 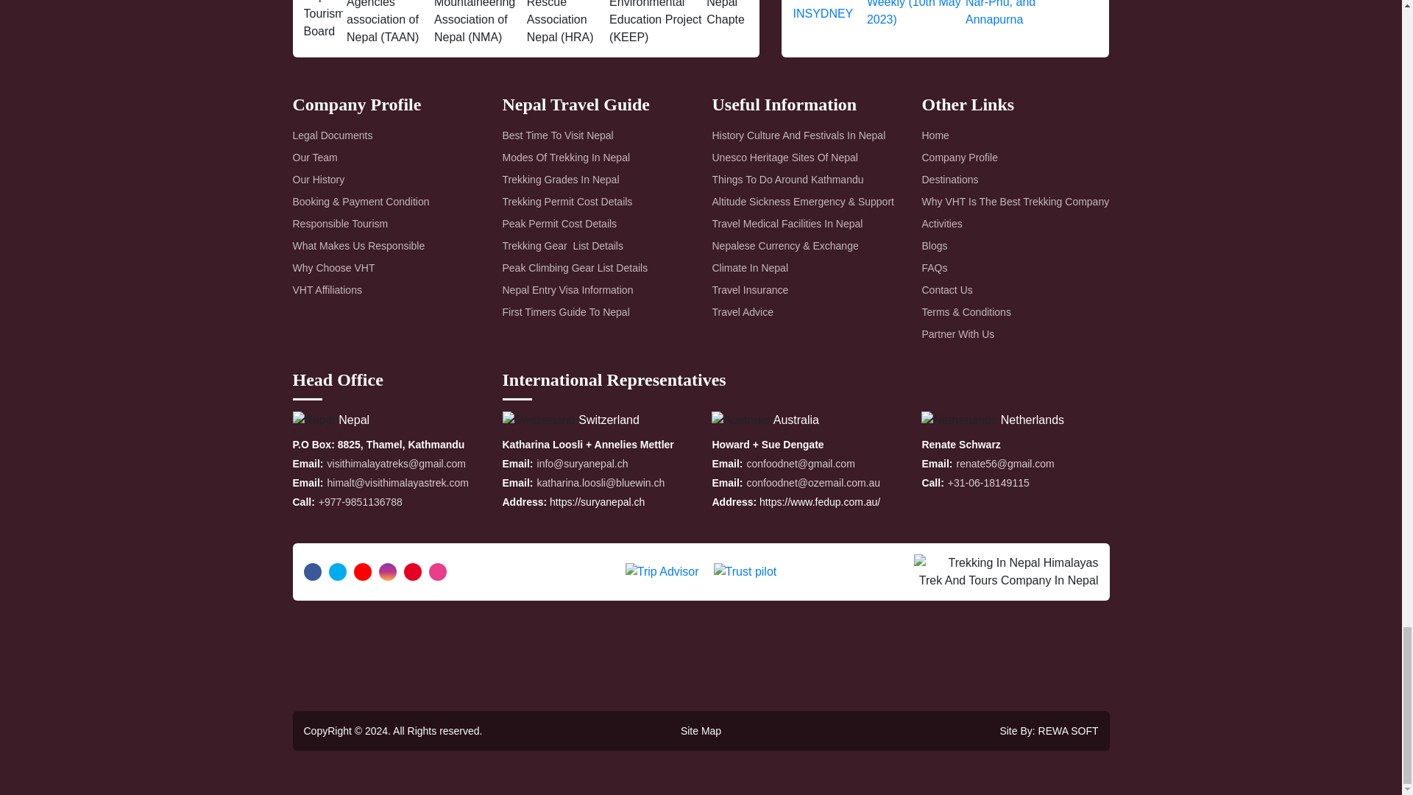 I want to click on Trust Pilot, so click(x=745, y=571).